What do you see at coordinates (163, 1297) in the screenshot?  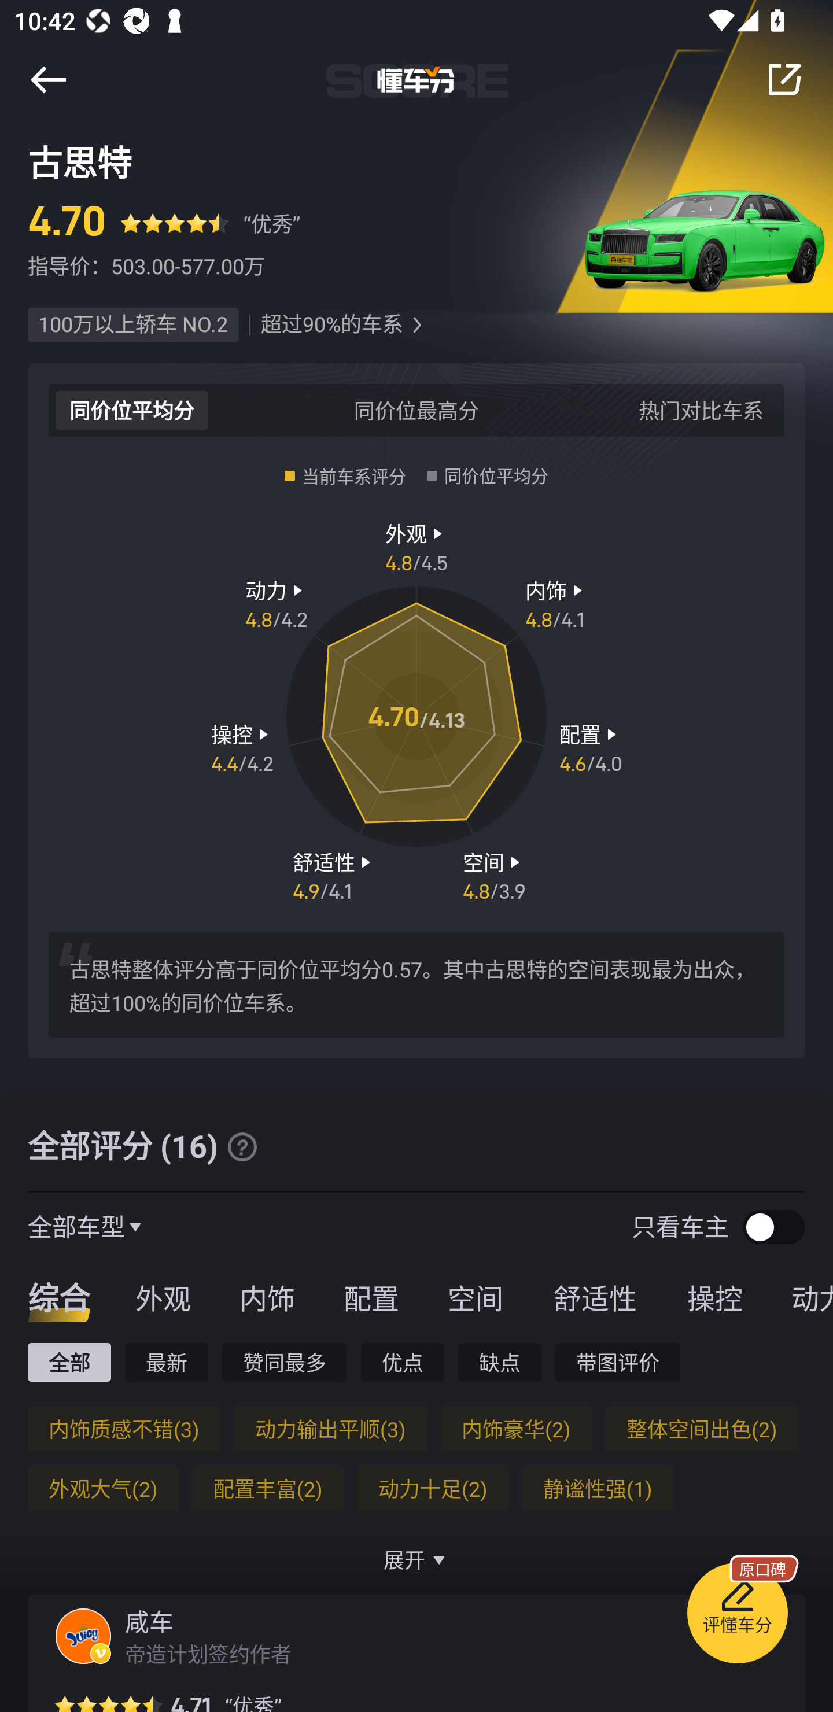 I see `外观` at bounding box center [163, 1297].